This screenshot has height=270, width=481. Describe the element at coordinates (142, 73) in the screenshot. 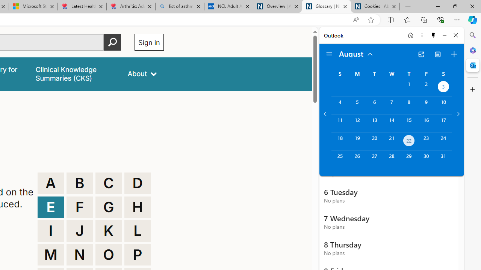

I see `About` at that location.